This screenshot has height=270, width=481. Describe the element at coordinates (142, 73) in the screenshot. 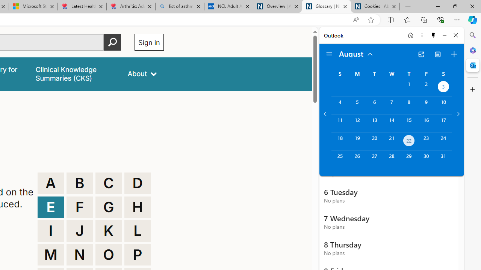

I see `About` at that location.